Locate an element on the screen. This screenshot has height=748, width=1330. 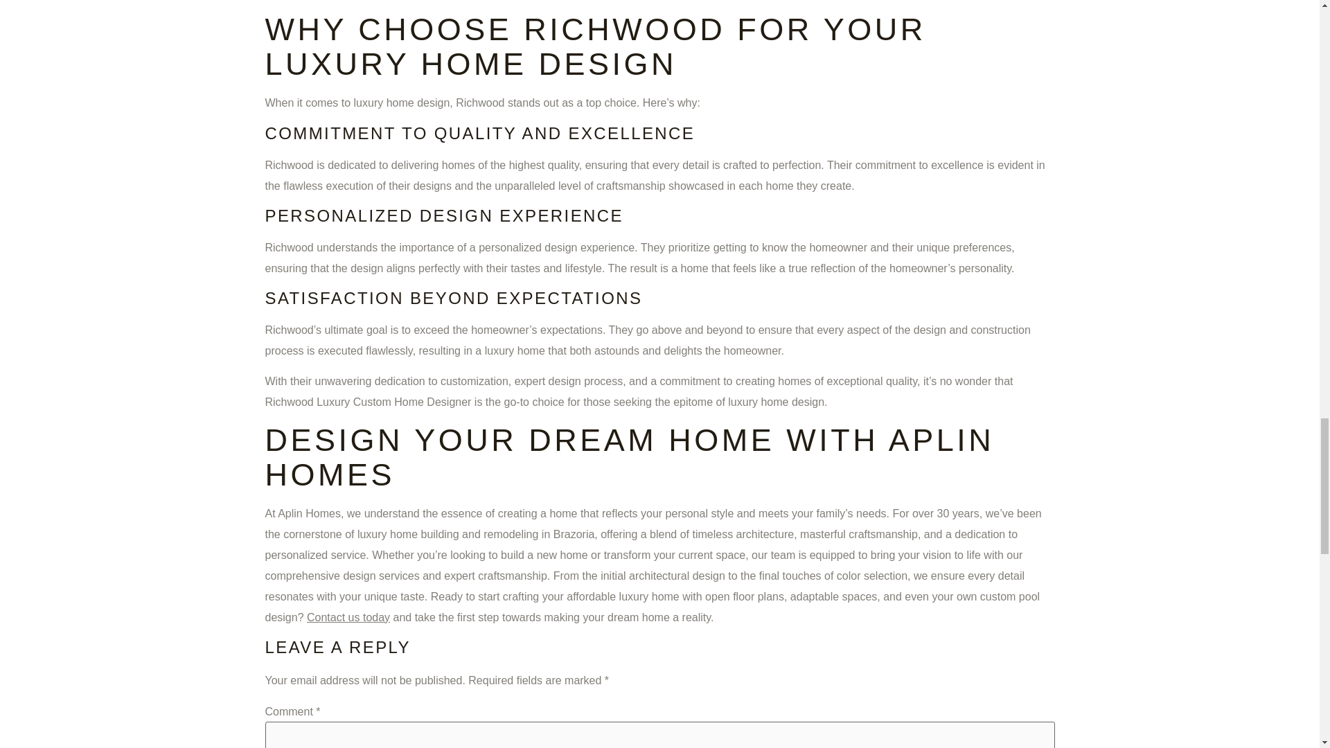
Contact us today is located at coordinates (348, 617).